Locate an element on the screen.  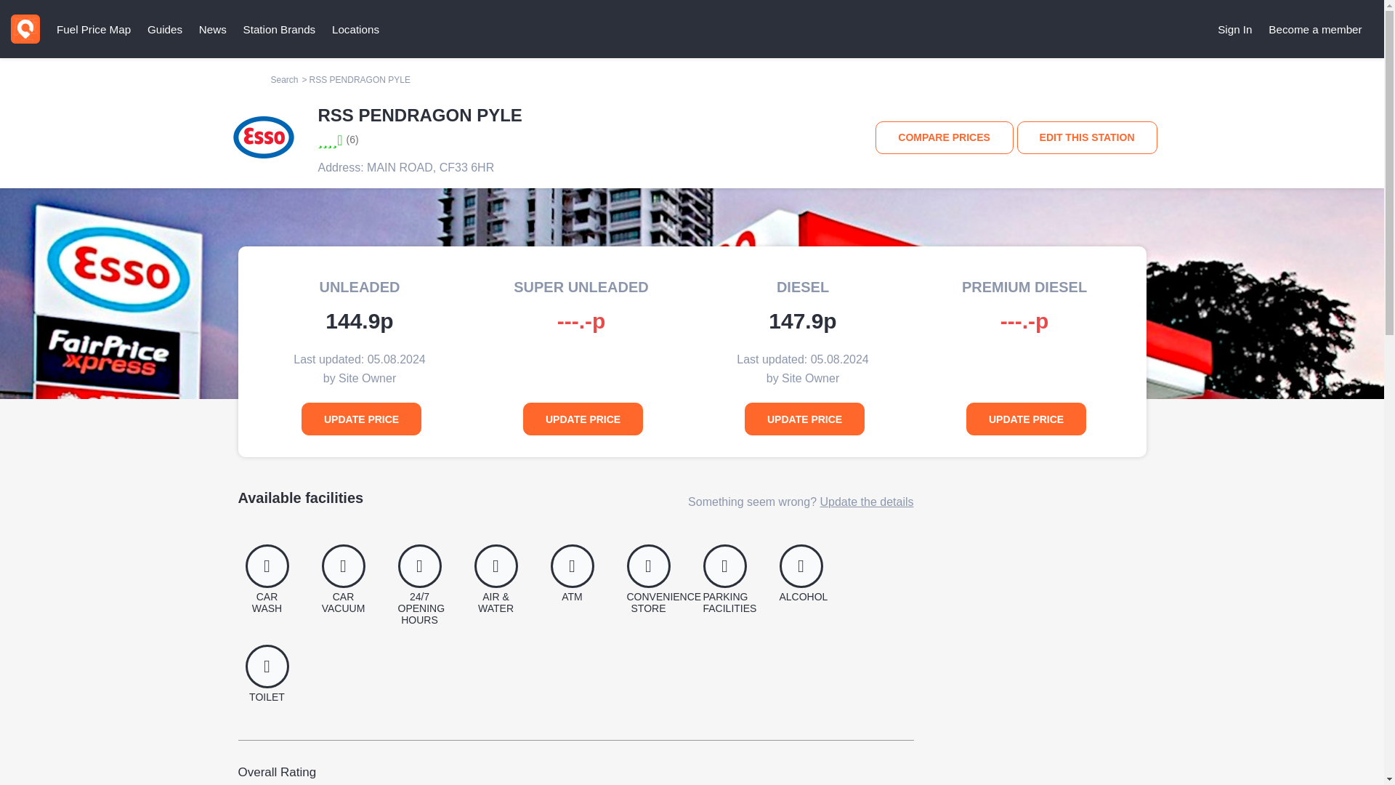
COMPARE PRICES is located at coordinates (945, 137).